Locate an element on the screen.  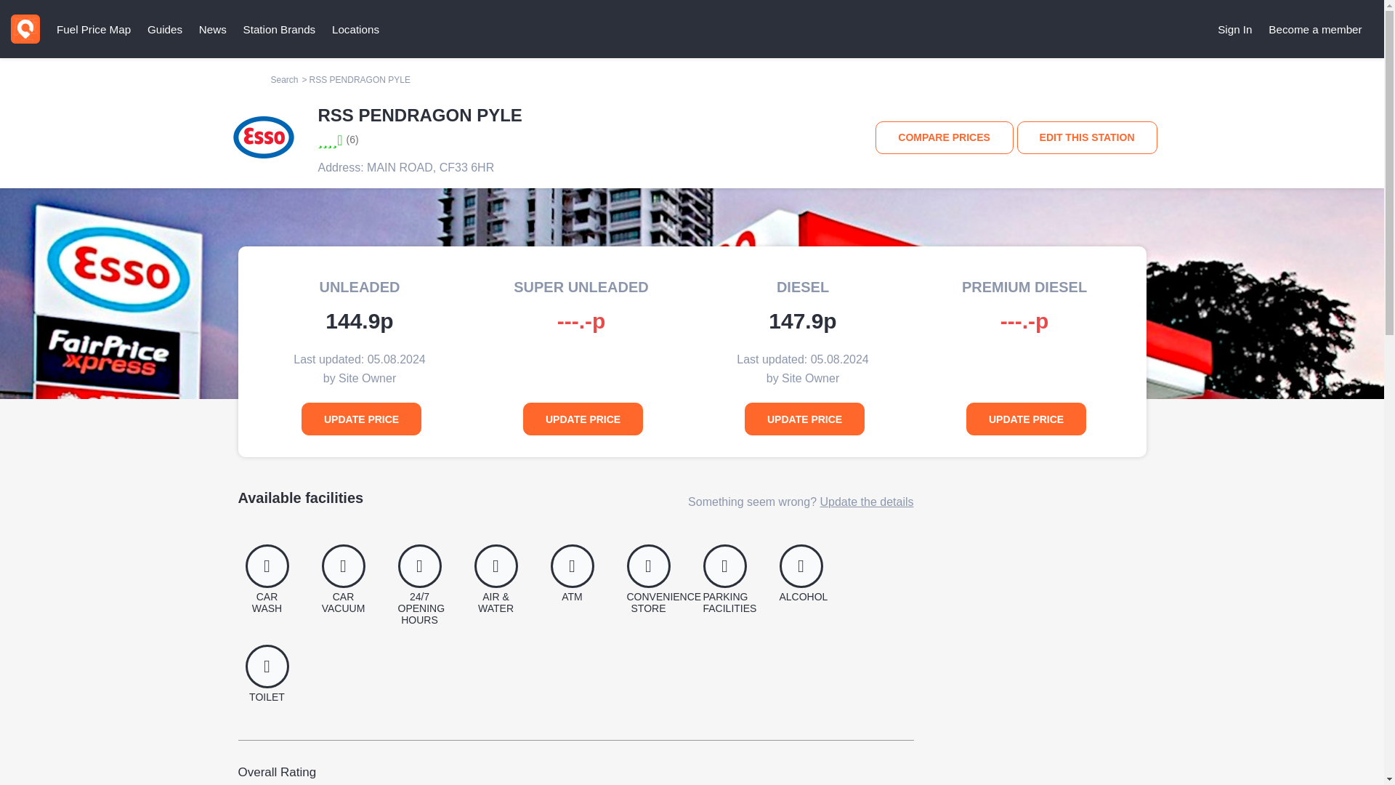
COMPARE PRICES is located at coordinates (945, 137).